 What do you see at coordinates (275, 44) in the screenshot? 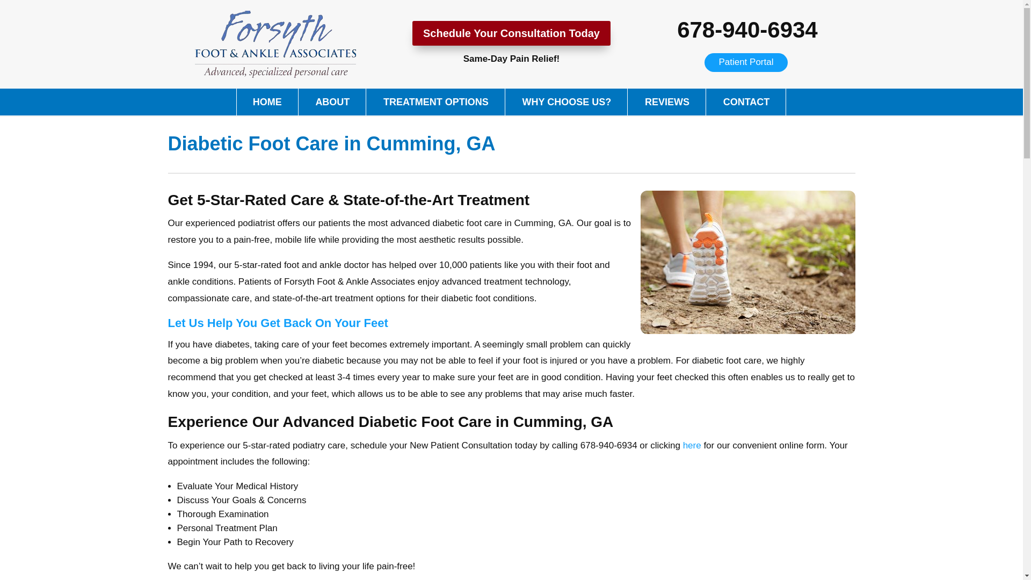
I see `forsyth-foot-logo` at bounding box center [275, 44].